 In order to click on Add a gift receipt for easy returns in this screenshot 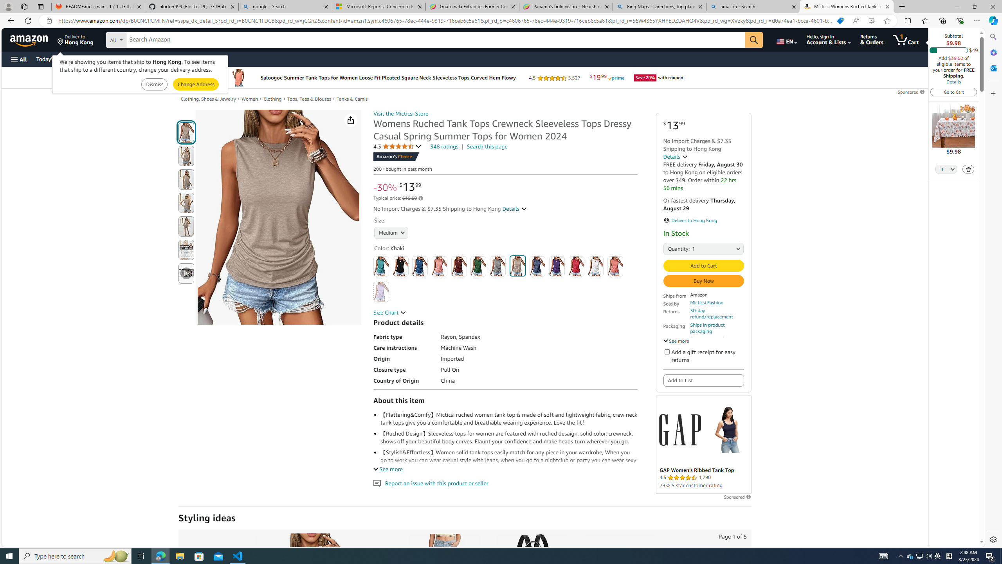, I will do `click(667, 352)`.